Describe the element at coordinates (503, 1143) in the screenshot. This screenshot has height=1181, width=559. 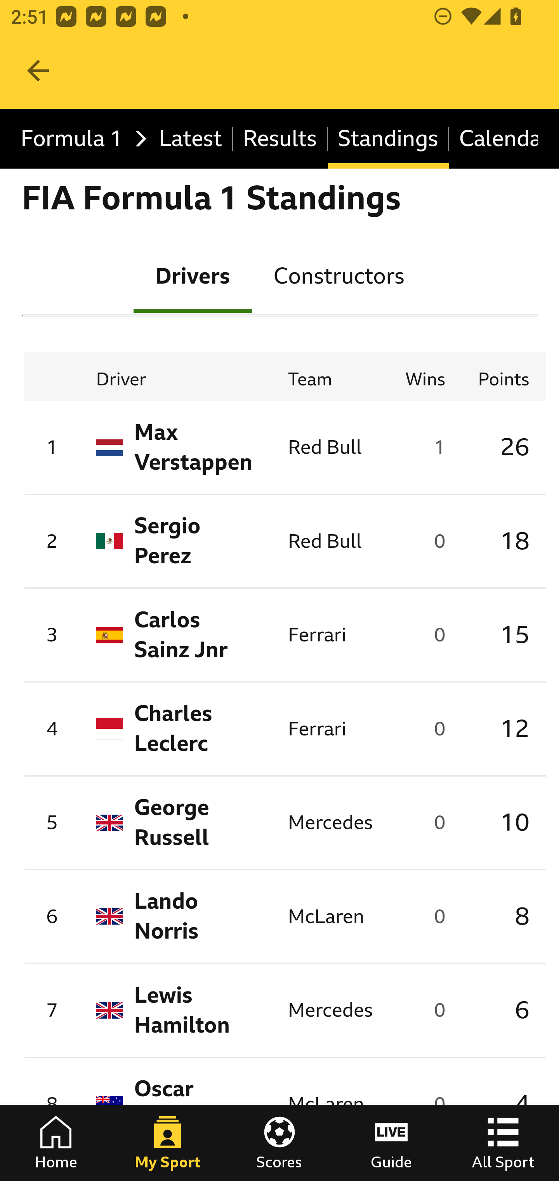
I see `All Sport` at that location.